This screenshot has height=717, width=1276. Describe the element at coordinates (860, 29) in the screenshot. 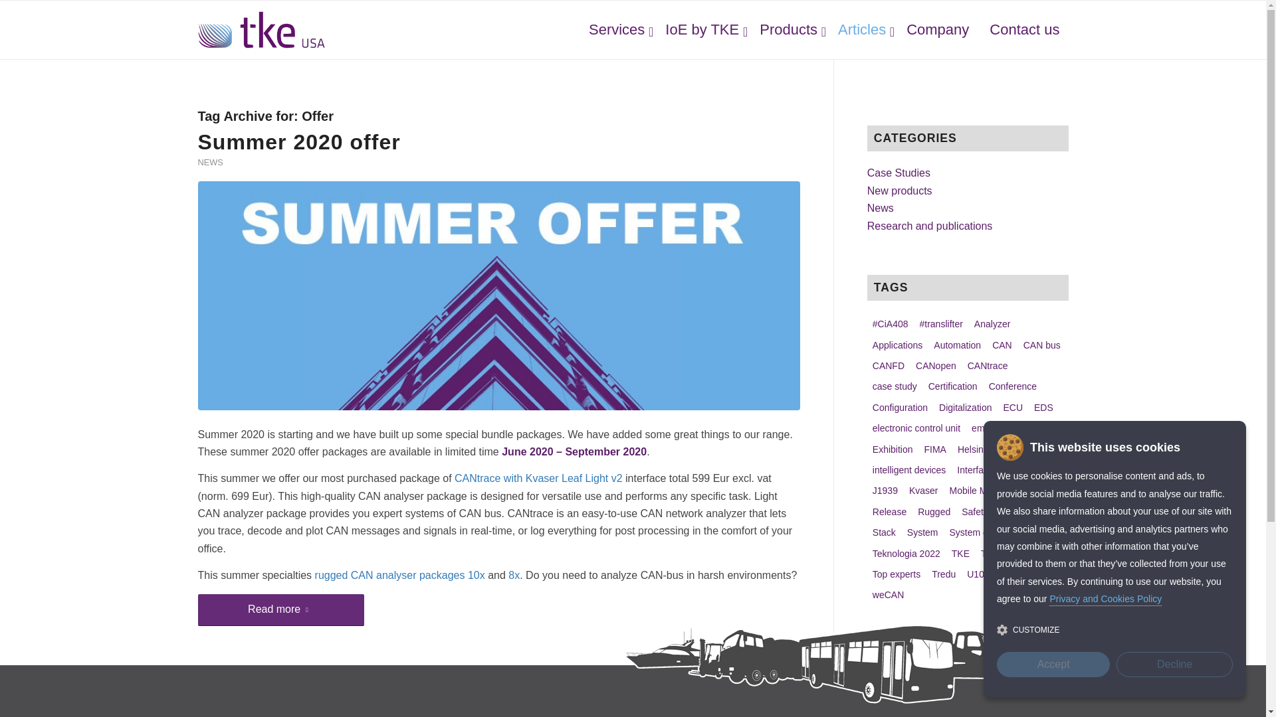

I see `Articles` at that location.